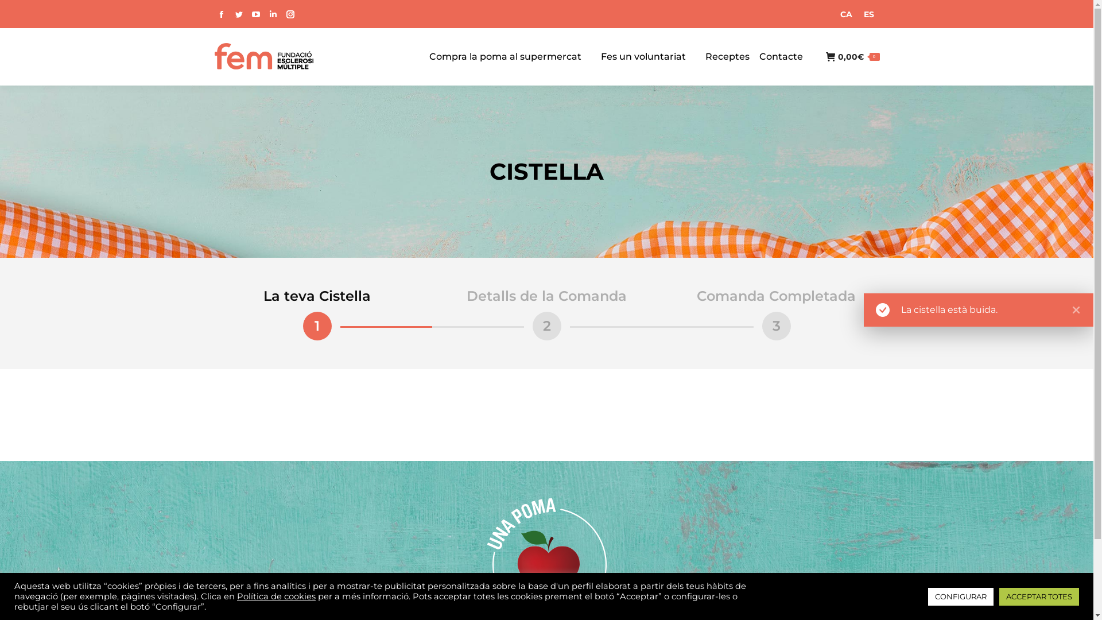 The height and width of the screenshot is (620, 1102). Describe the element at coordinates (727, 57) in the screenshot. I see `Receptes` at that location.